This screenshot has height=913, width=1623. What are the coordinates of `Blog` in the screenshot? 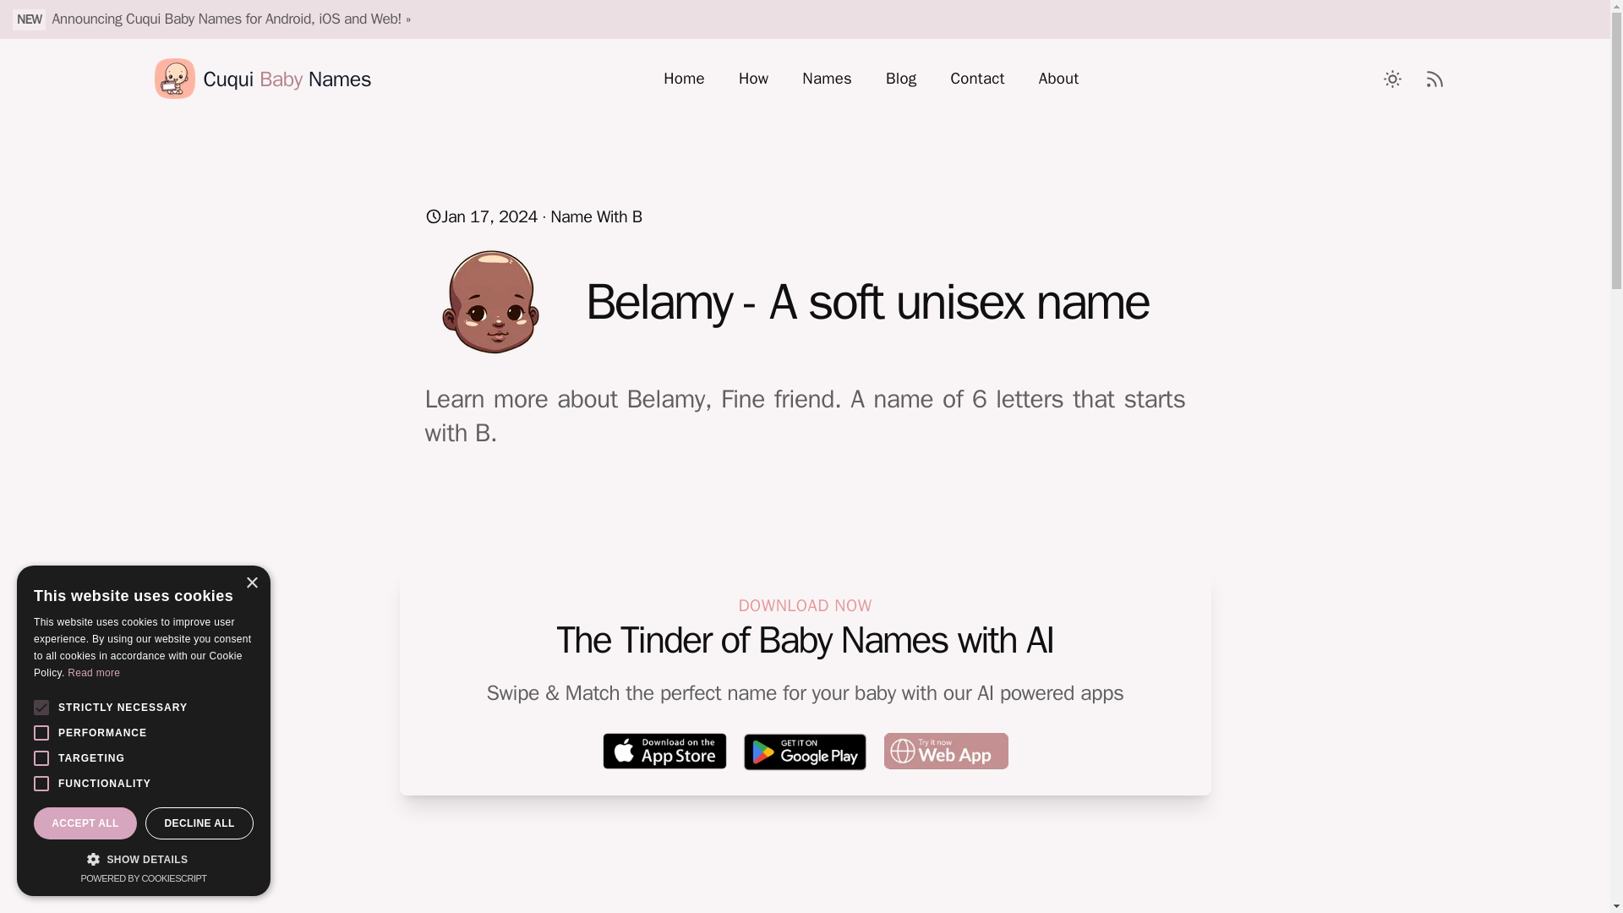 It's located at (901, 78).